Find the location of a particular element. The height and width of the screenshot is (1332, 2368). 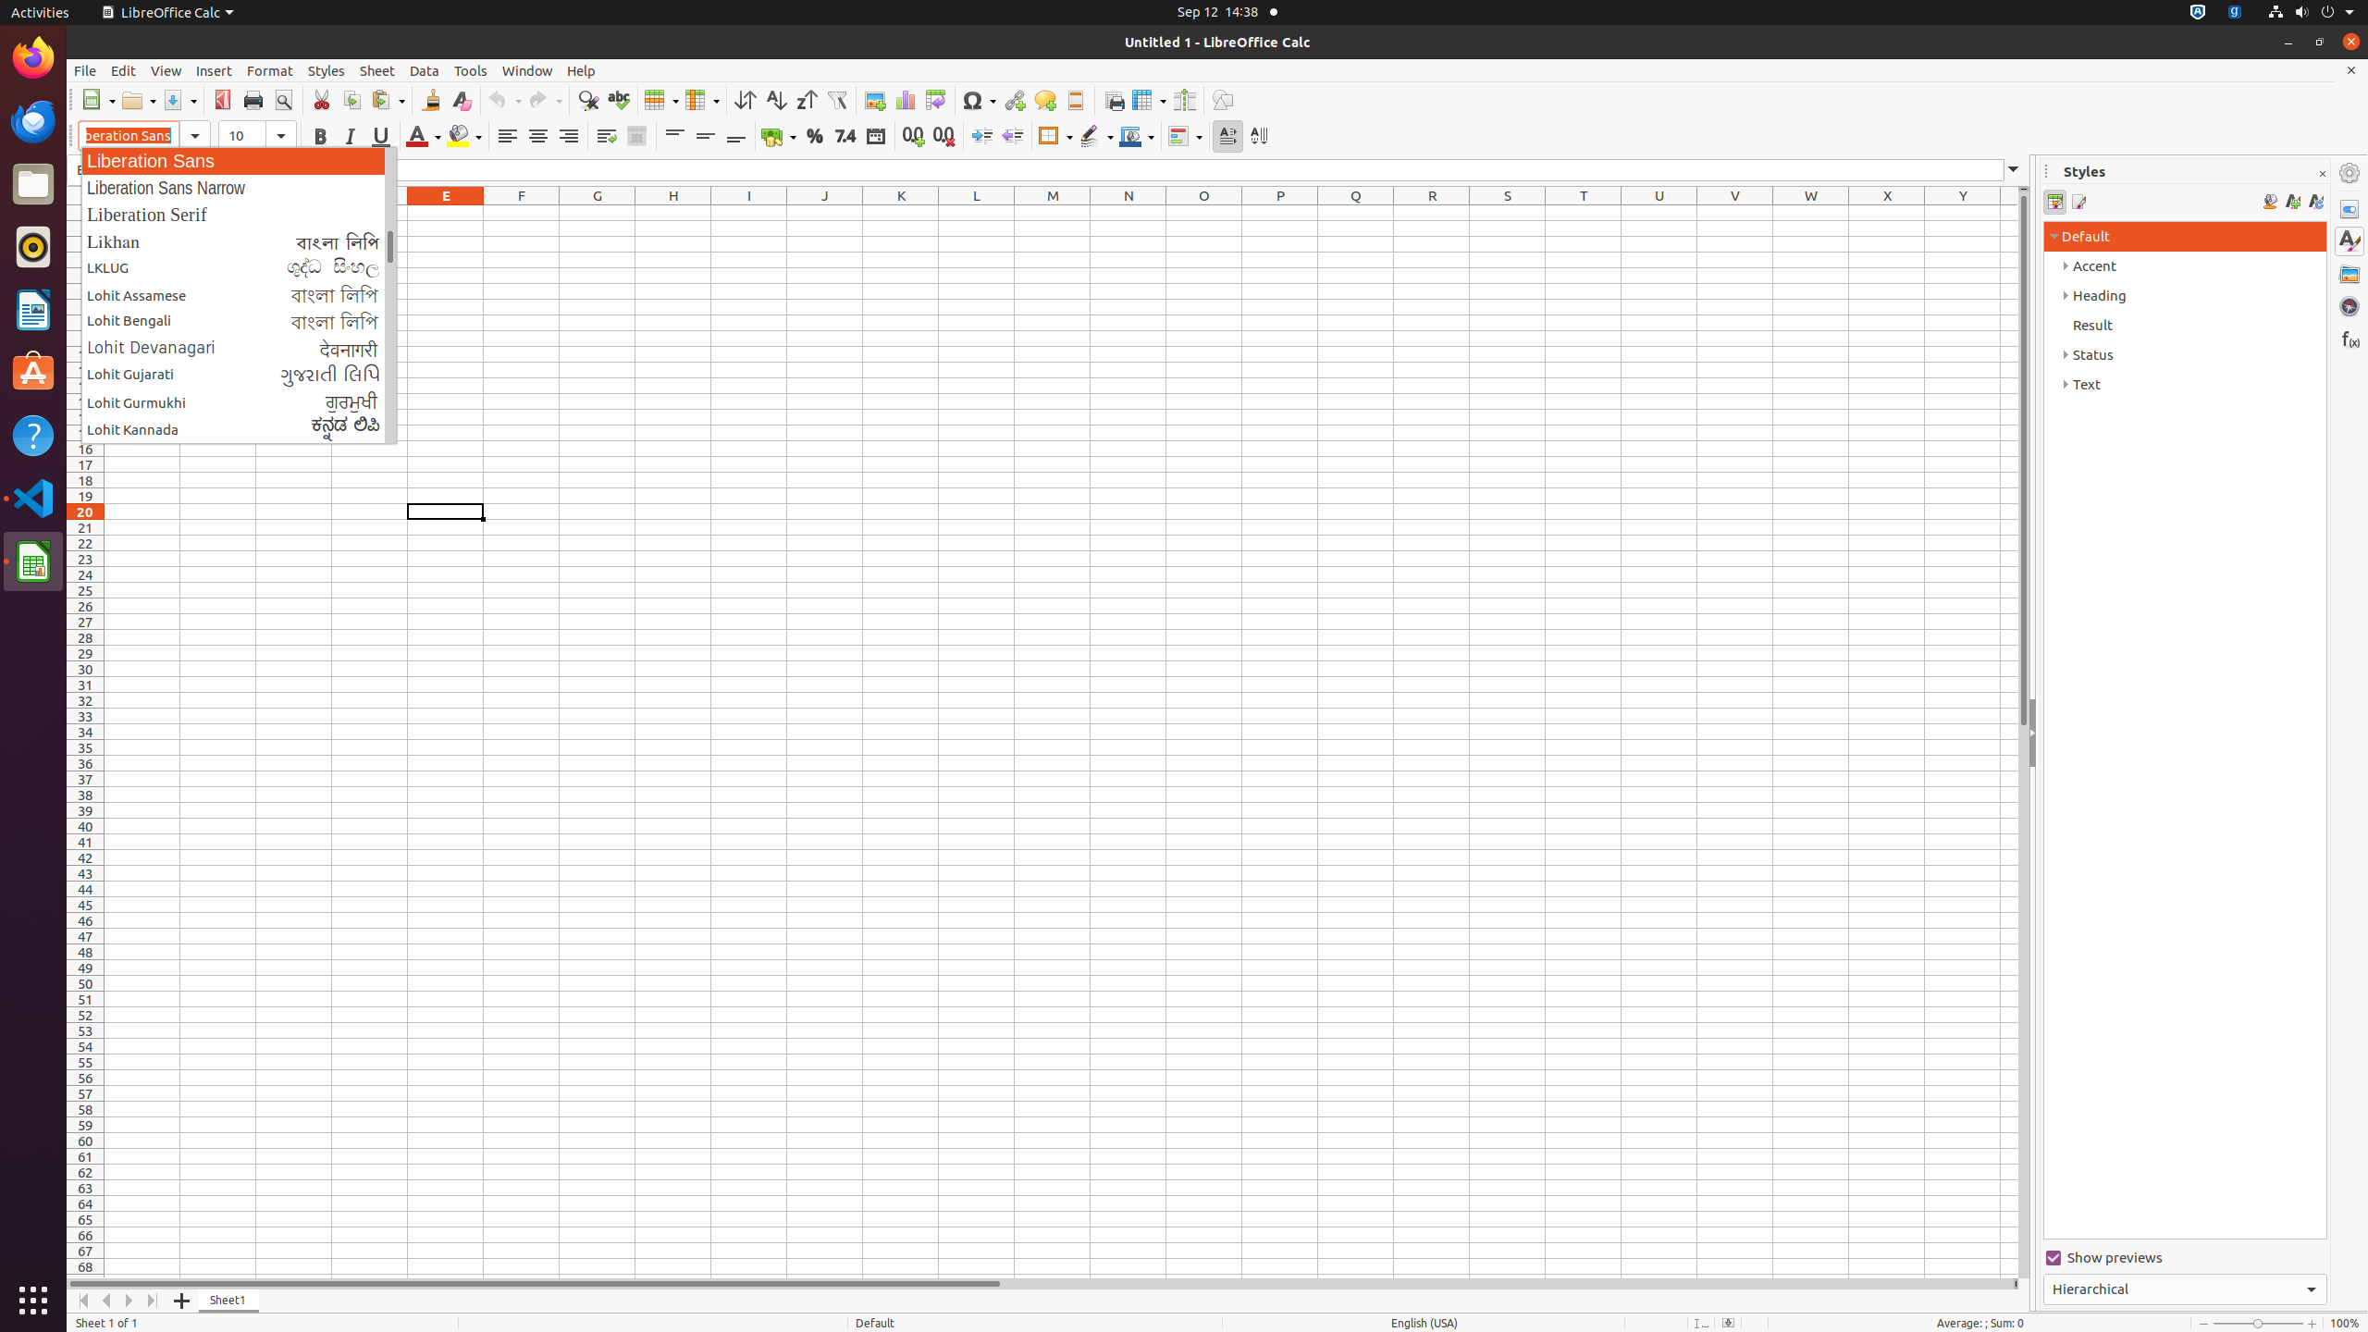

Sort is located at coordinates (746, 100).